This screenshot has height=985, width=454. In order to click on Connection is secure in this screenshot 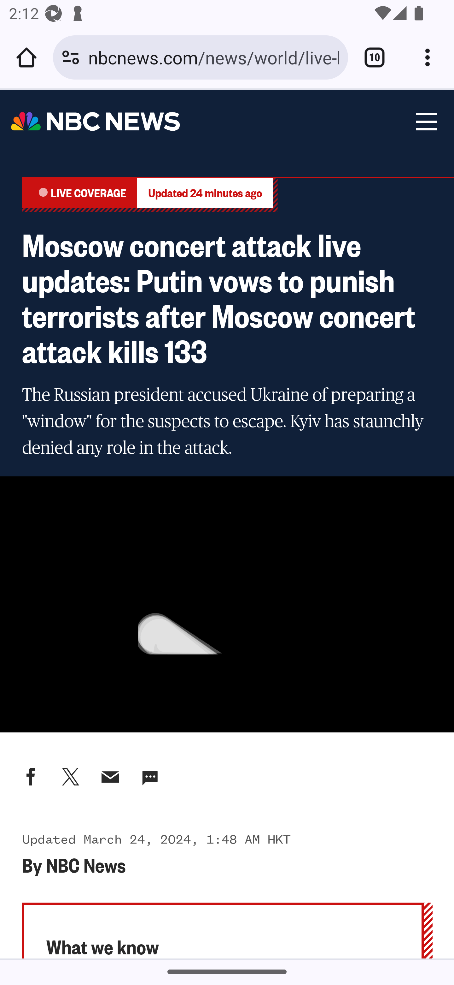, I will do `click(71, 57)`.